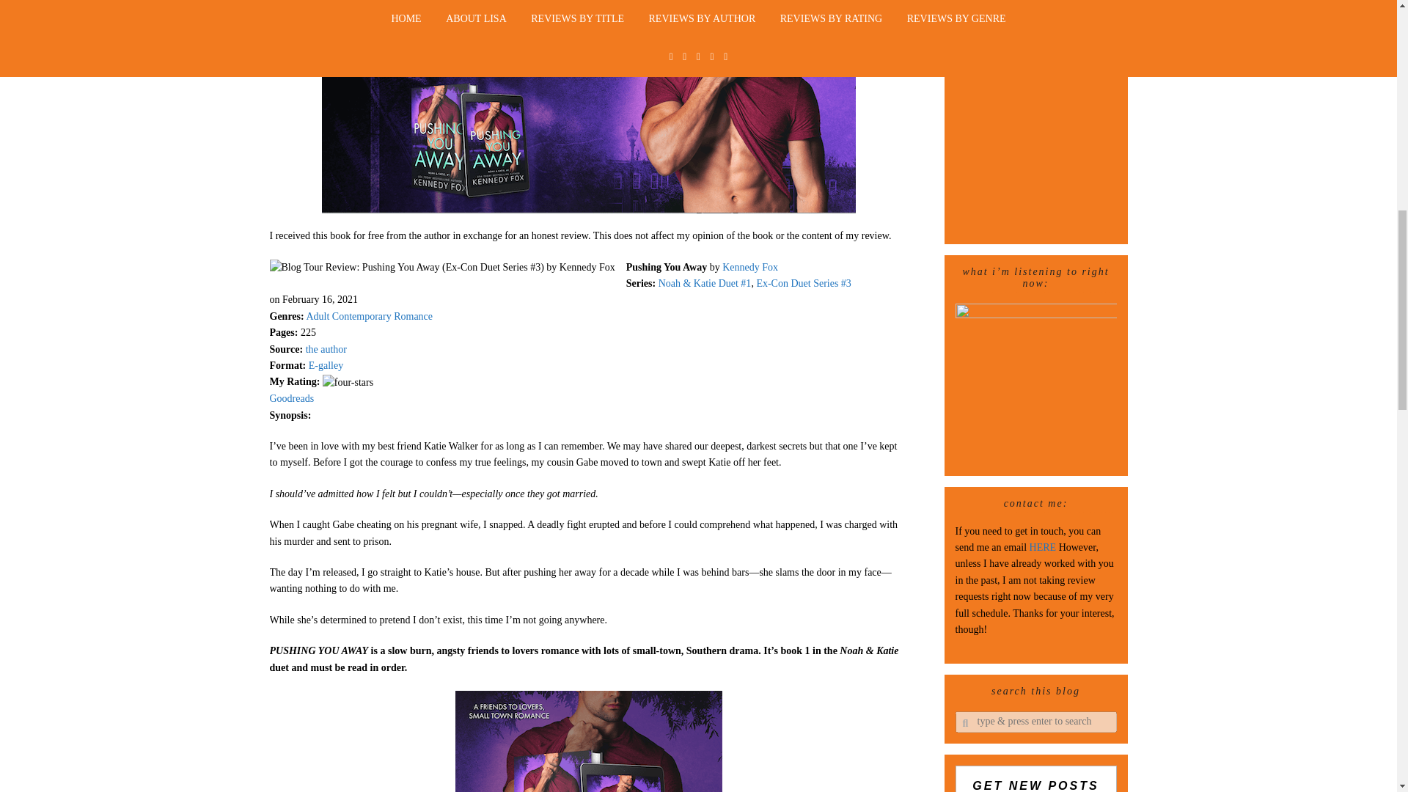 This screenshot has width=1408, height=792. What do you see at coordinates (326, 365) in the screenshot?
I see `E-galley` at bounding box center [326, 365].